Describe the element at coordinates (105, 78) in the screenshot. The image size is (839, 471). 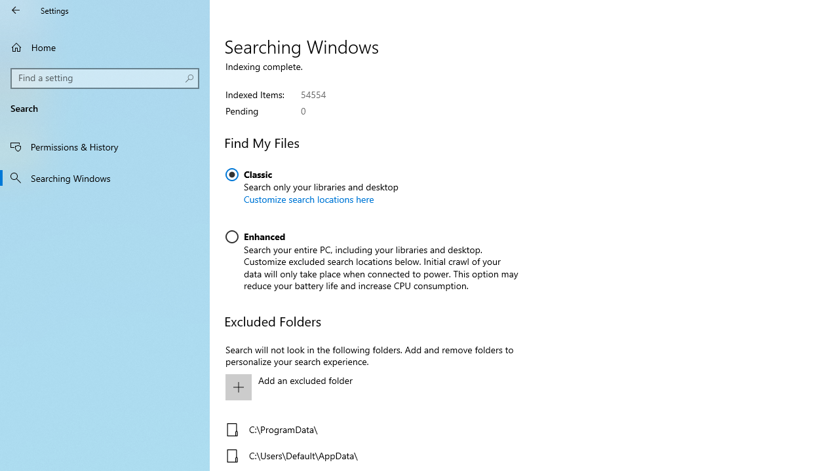
I see `Search box, Find a setting` at that location.